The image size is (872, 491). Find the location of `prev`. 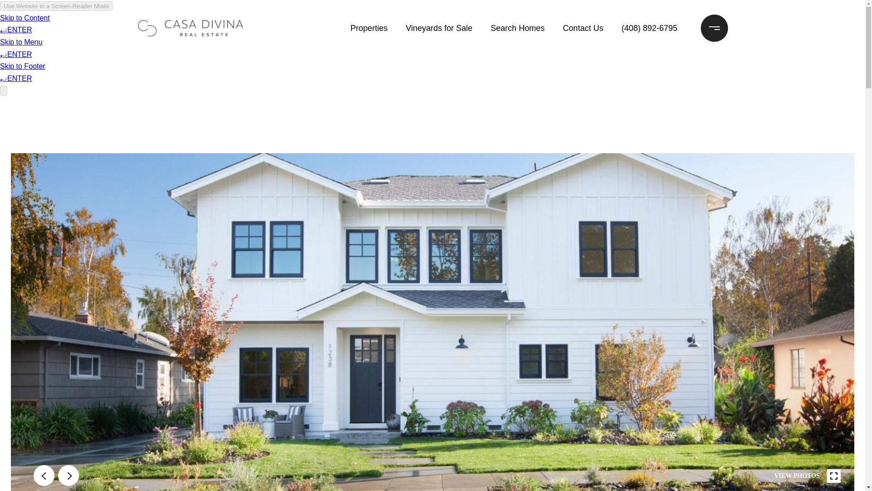

prev is located at coordinates (44, 476).